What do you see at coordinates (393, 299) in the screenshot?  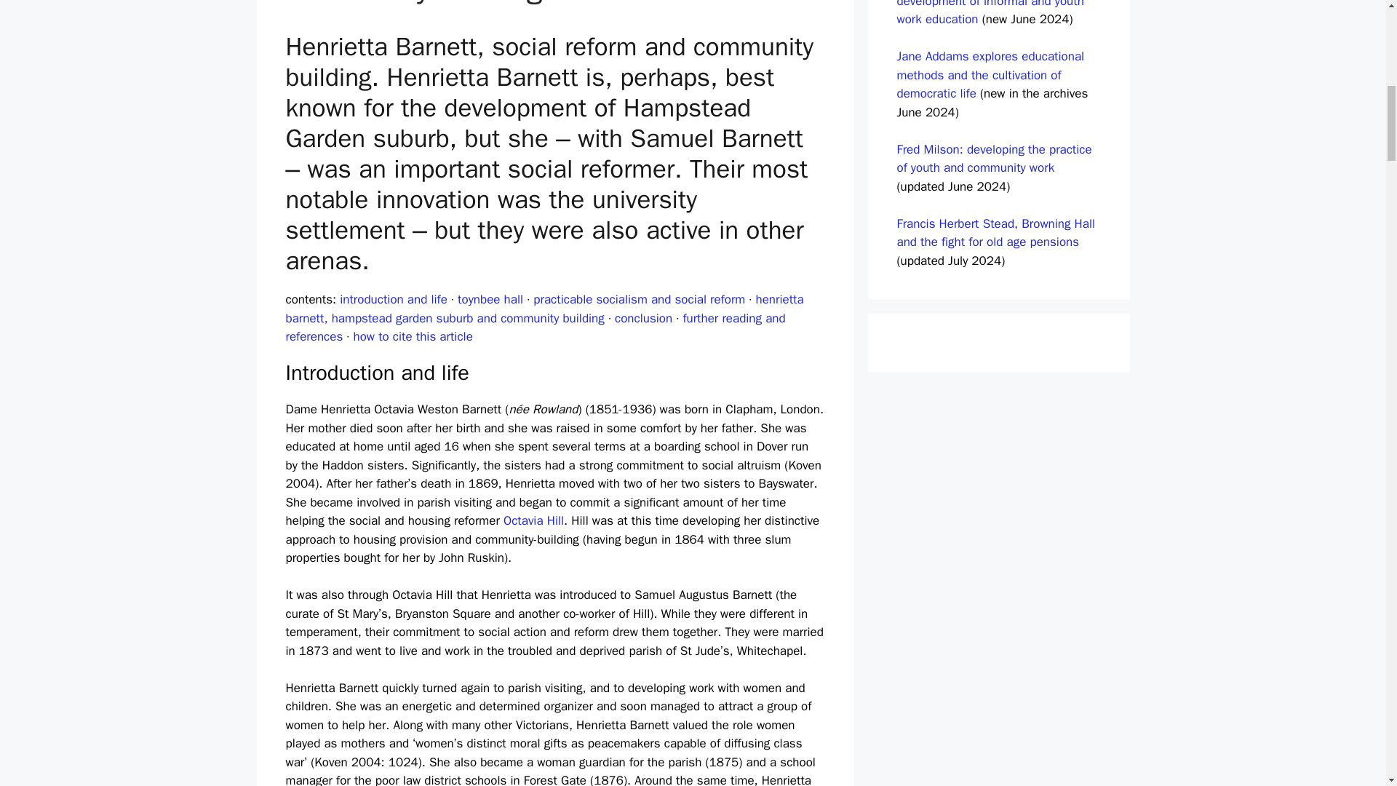 I see `introduction and life` at bounding box center [393, 299].